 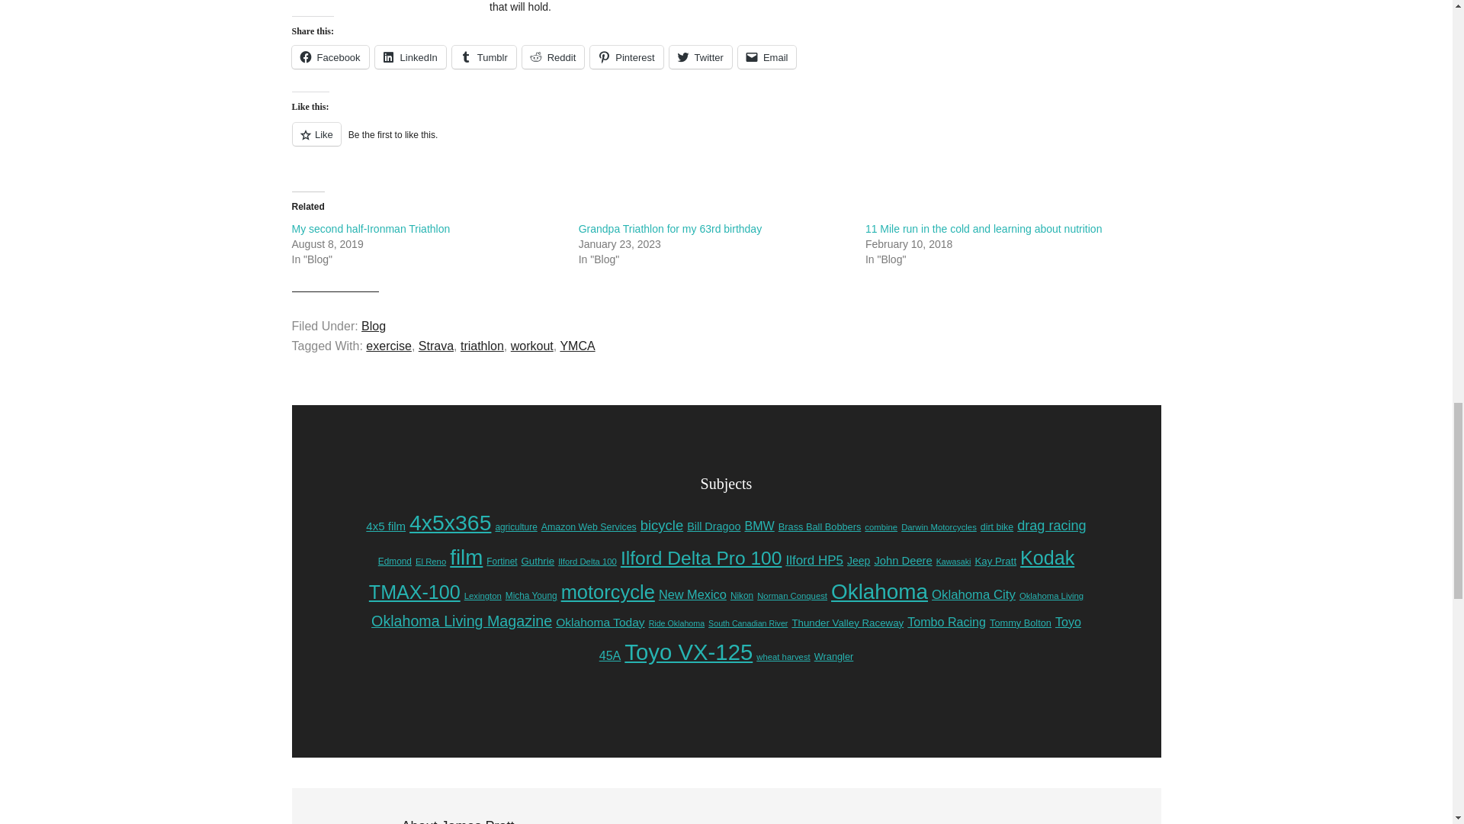 I want to click on Click to share on Tumblr, so click(x=484, y=56).